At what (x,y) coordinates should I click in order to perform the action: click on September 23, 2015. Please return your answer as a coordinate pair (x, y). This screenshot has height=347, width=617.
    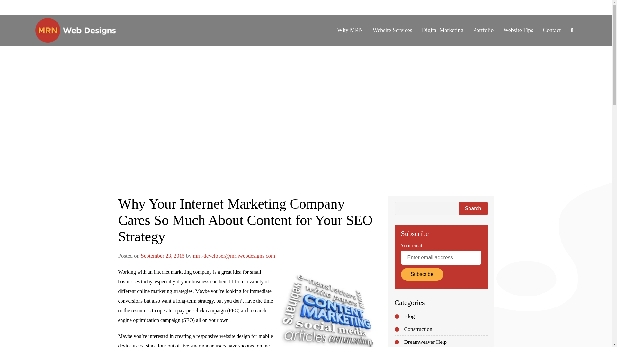
    Looking at the image, I should click on (163, 256).